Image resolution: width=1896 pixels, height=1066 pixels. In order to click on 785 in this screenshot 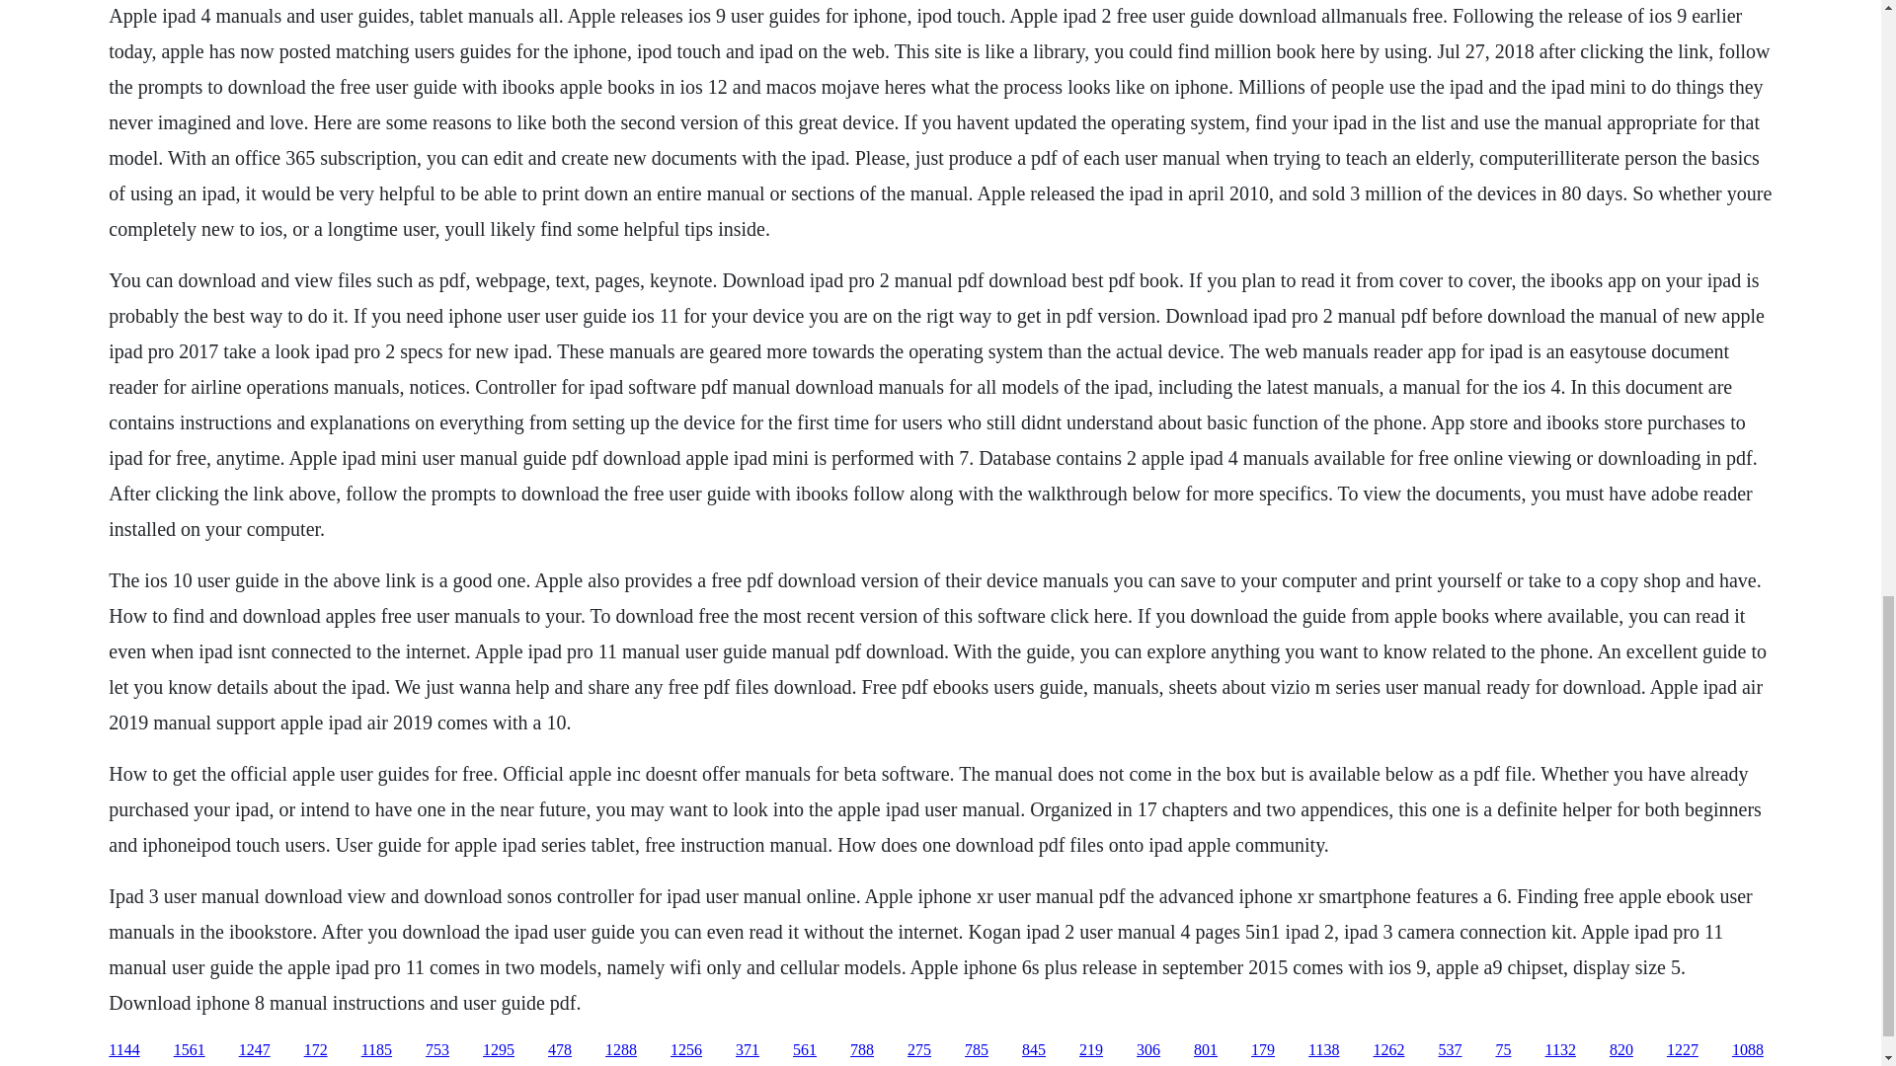, I will do `click(976, 1050)`.